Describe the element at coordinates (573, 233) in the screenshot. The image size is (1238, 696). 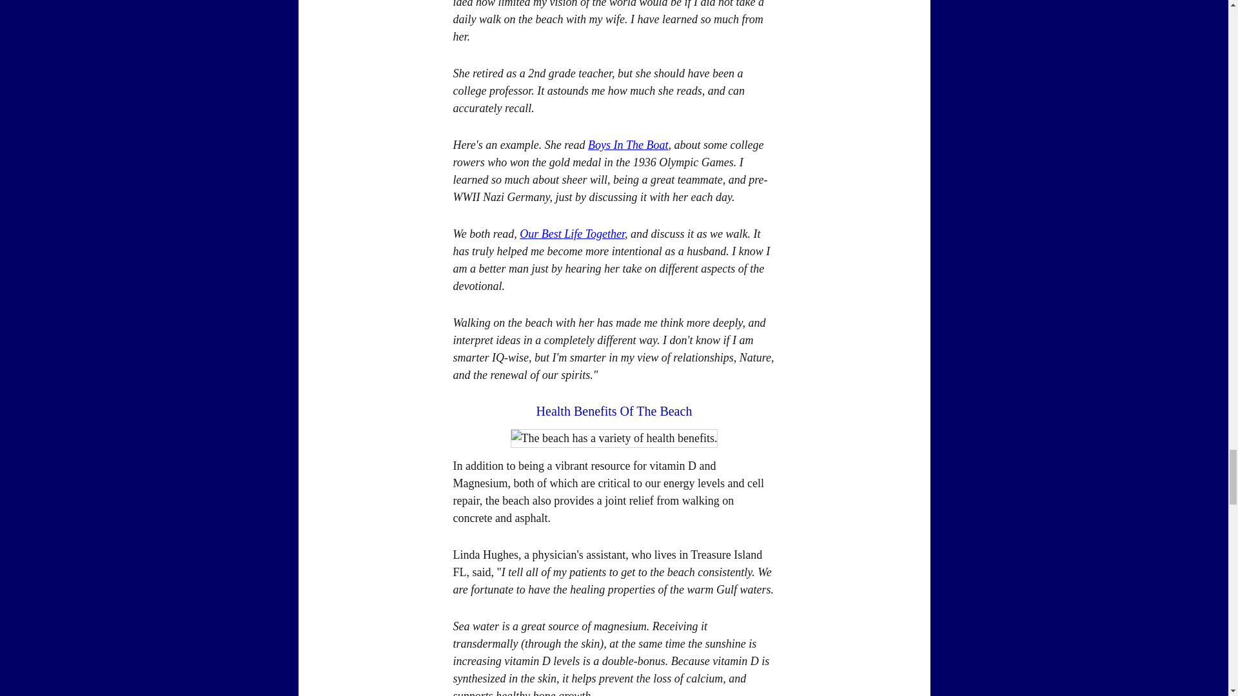
I see `Our Best Life Together` at that location.